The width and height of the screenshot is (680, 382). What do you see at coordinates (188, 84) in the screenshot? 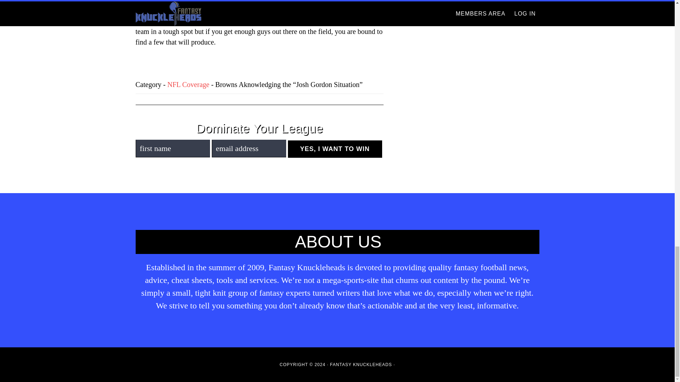
I see `NFL Coverage` at bounding box center [188, 84].